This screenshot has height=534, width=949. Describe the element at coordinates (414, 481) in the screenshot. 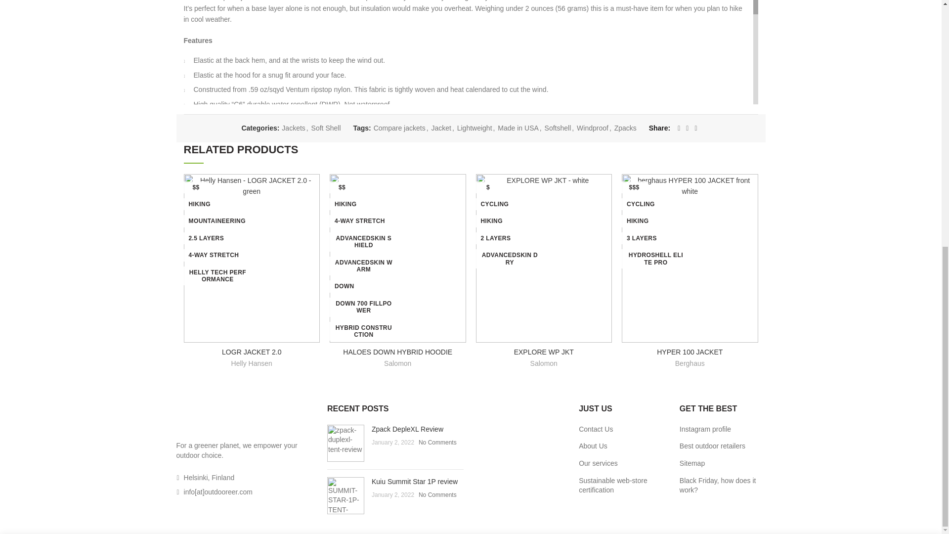

I see `Permalink to Kuiu Summit Star 1P review` at that location.